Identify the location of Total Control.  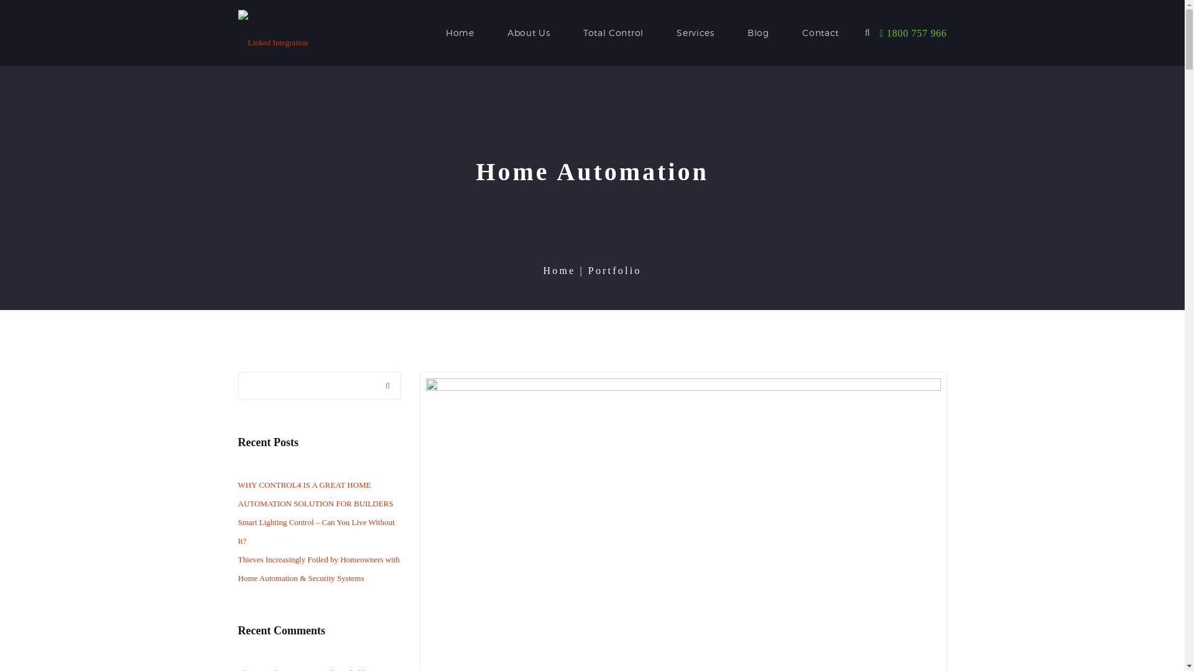
(613, 32).